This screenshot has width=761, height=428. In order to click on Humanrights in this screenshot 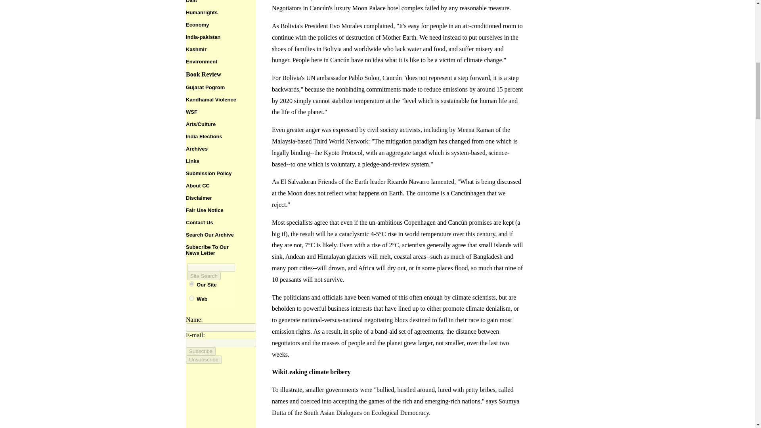, I will do `click(201, 12)`.